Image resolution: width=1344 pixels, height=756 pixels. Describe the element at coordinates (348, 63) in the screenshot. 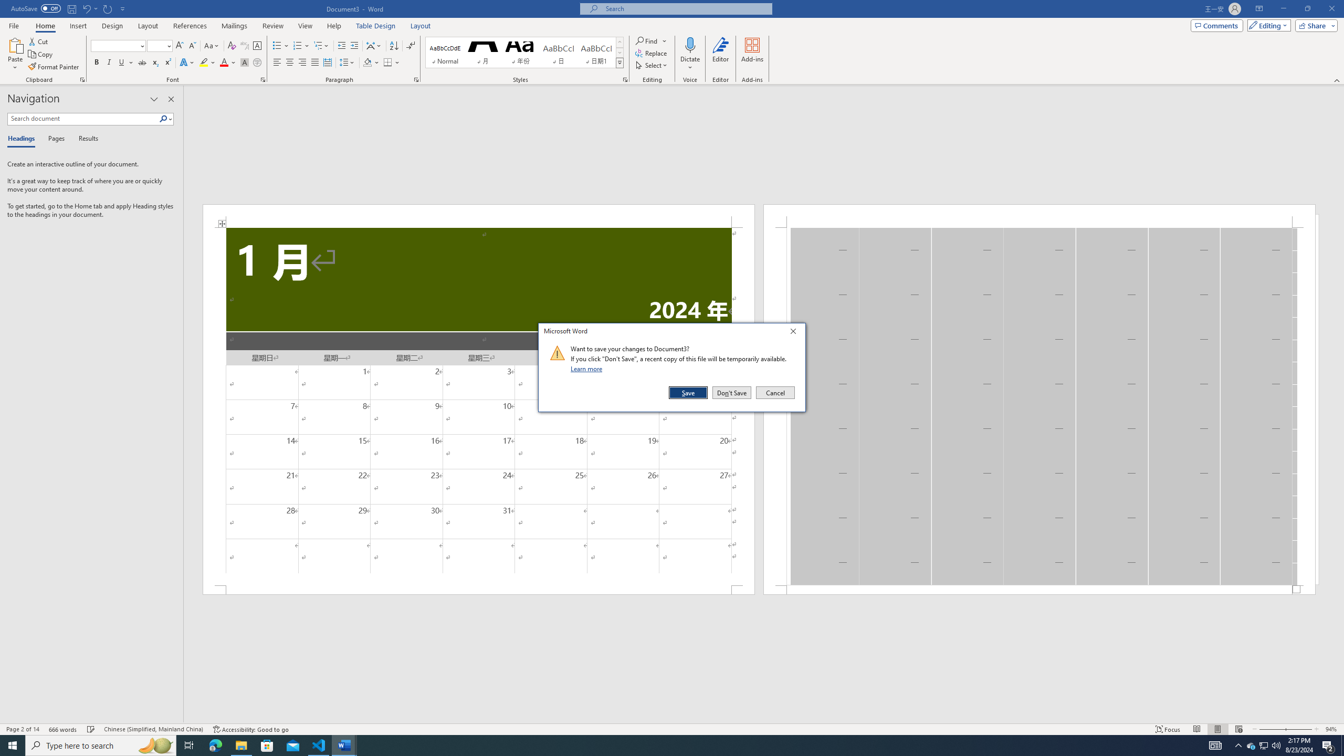

I see `Line and Paragraph Spacing` at that location.